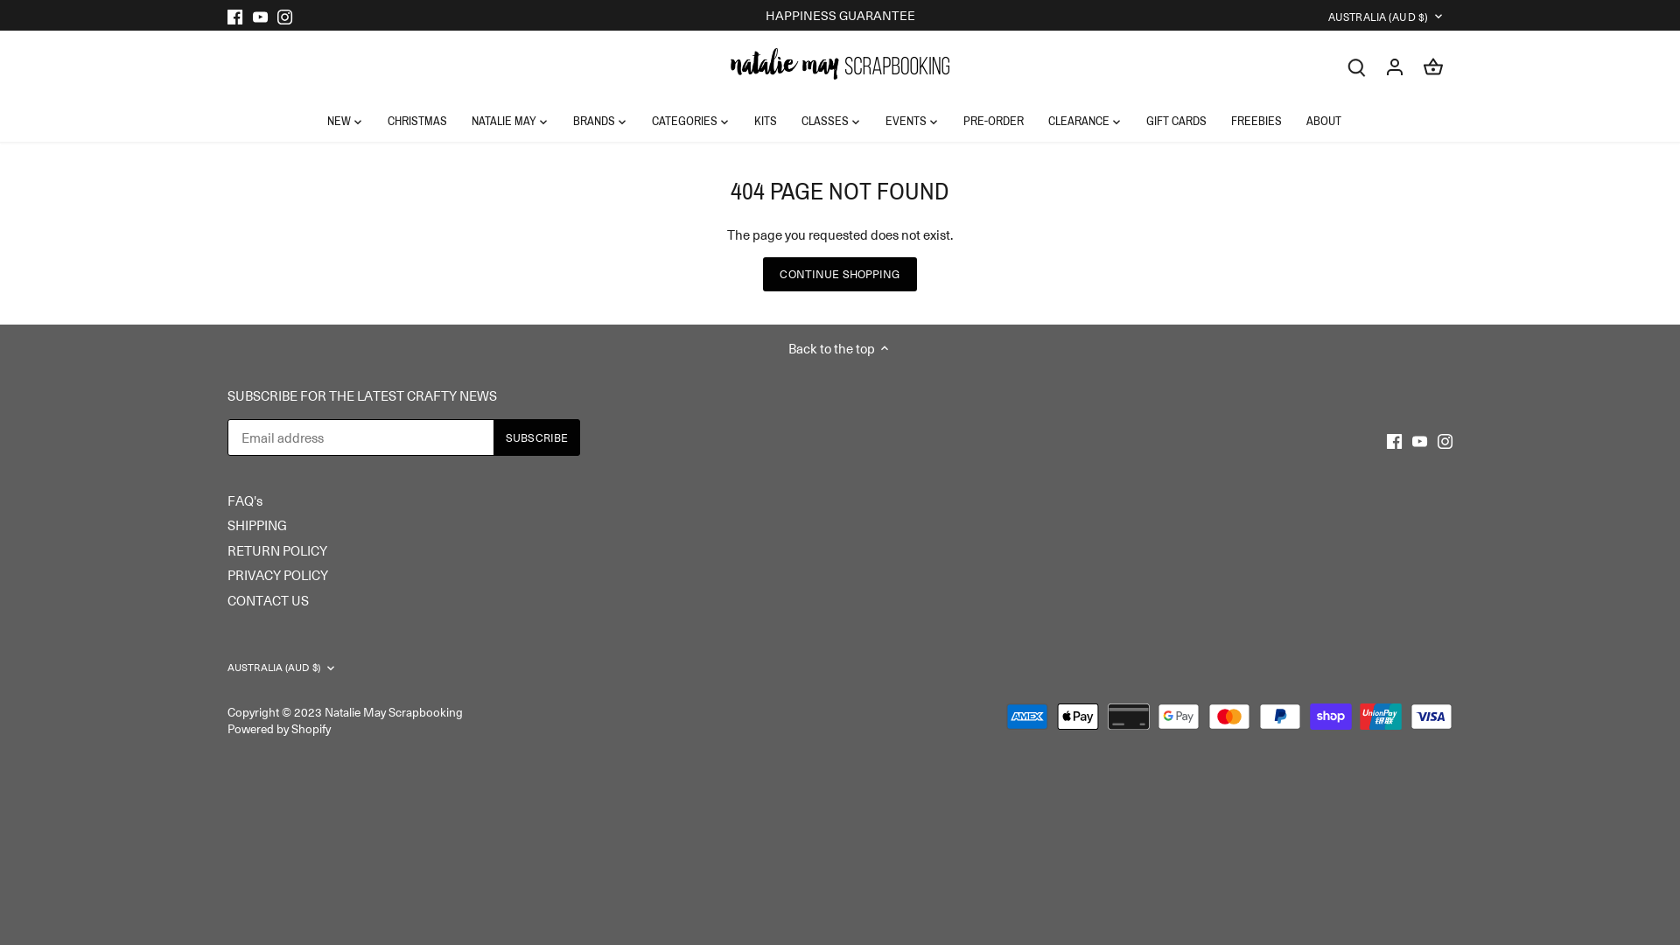 Image resolution: width=1680 pixels, height=945 pixels. I want to click on PRE-ORDER, so click(992, 122).